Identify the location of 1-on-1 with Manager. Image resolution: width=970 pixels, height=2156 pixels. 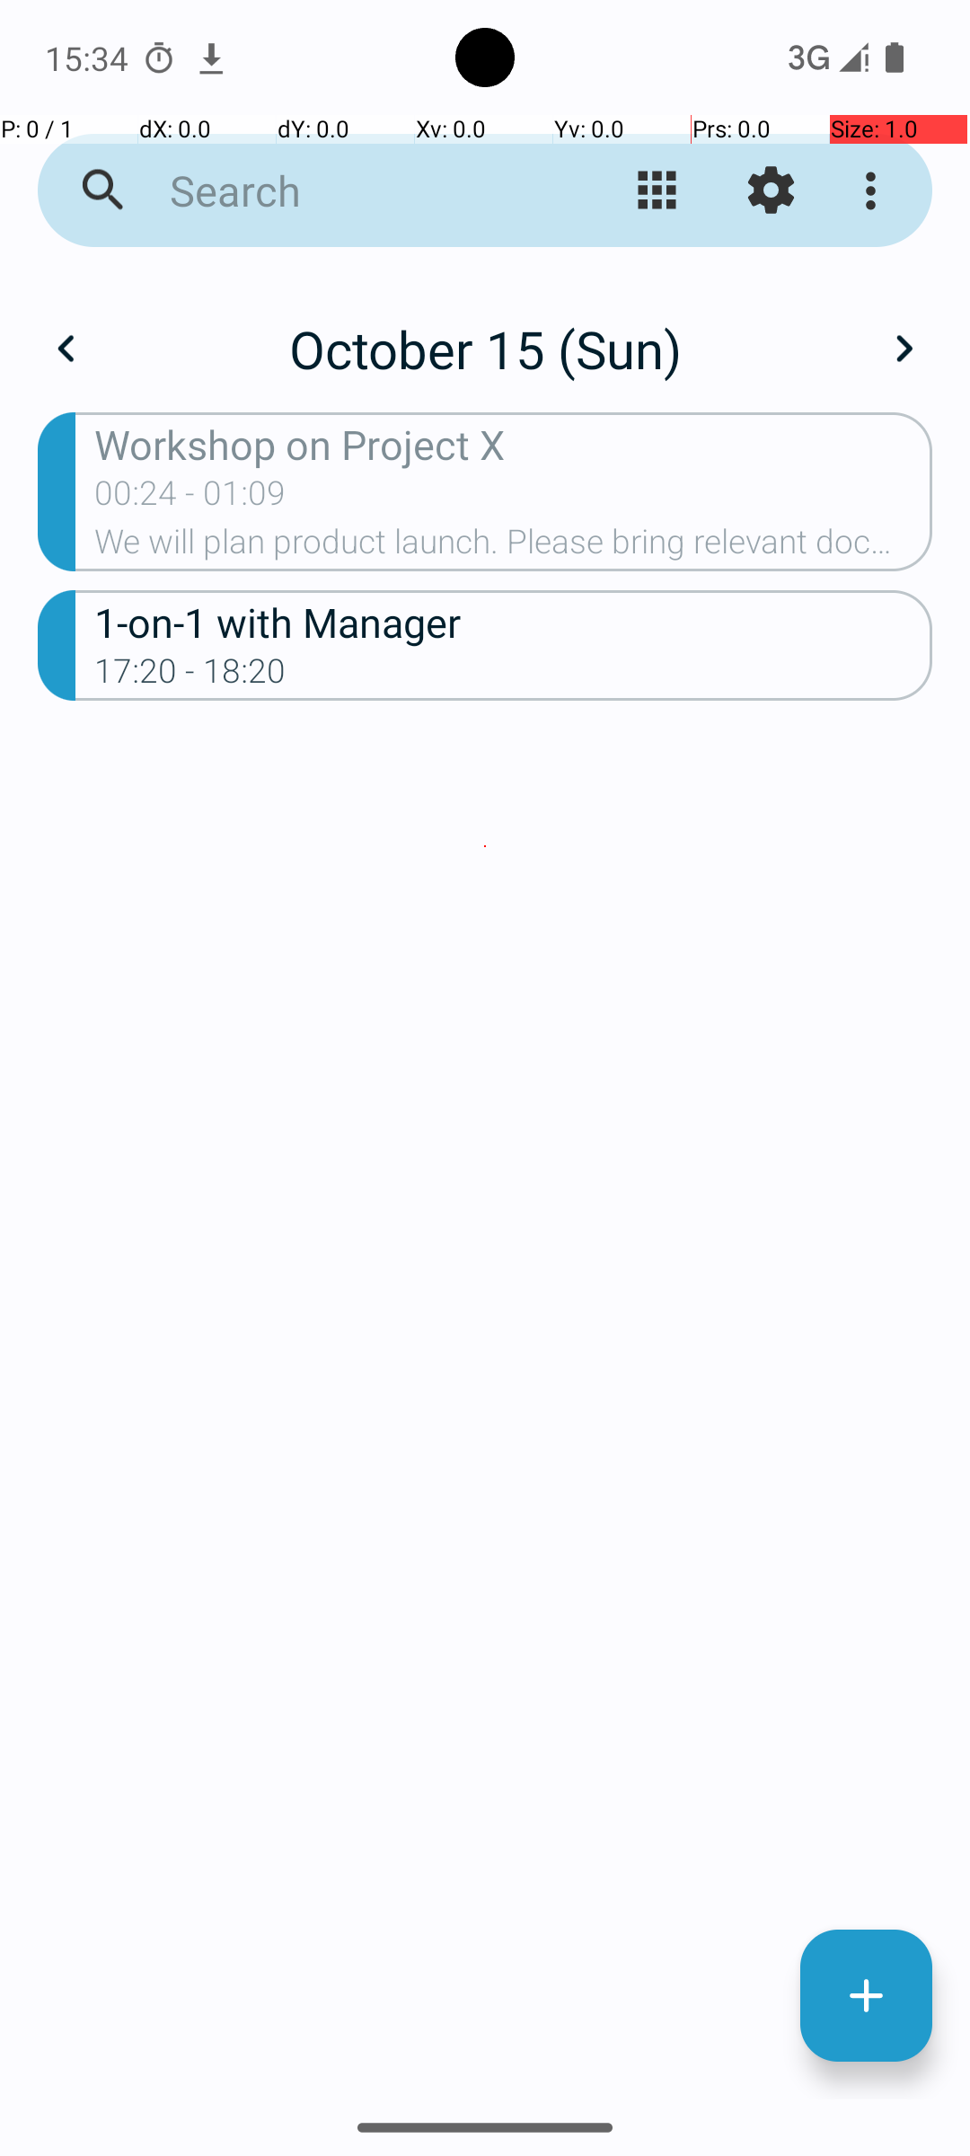
(514, 622).